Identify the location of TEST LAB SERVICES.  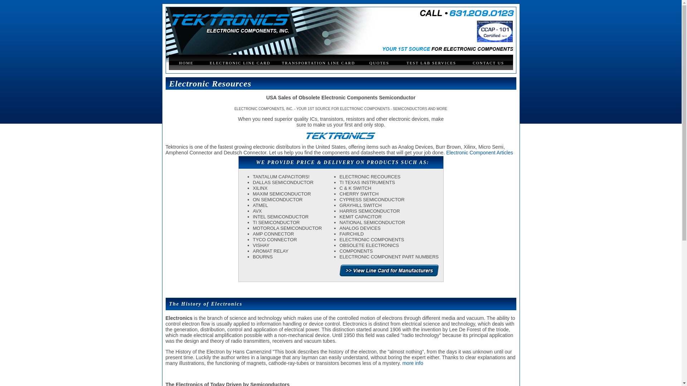
(431, 63).